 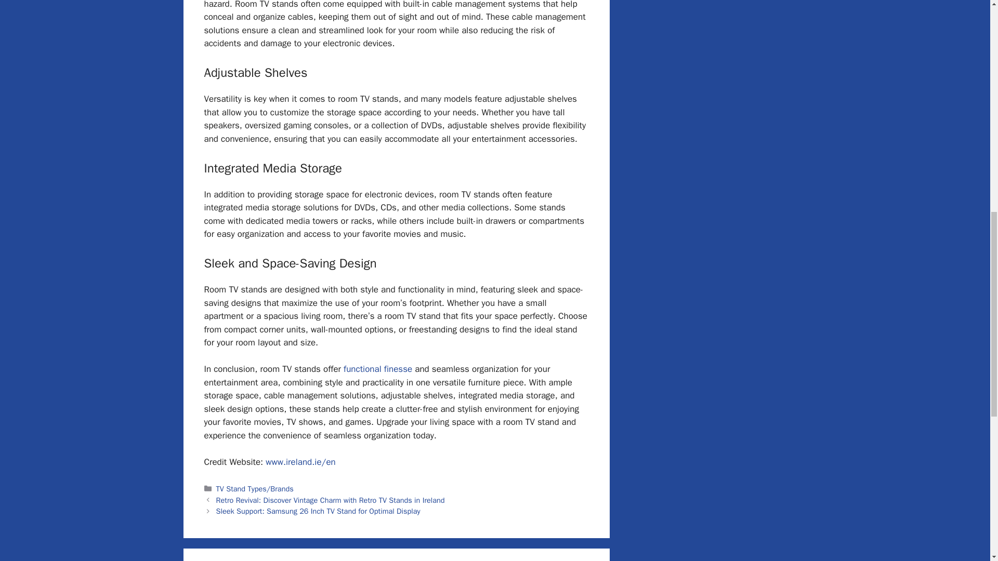 I want to click on Sleek Support: Samsung 26 Inch TV Stand for Optimal Display, so click(x=318, y=511).